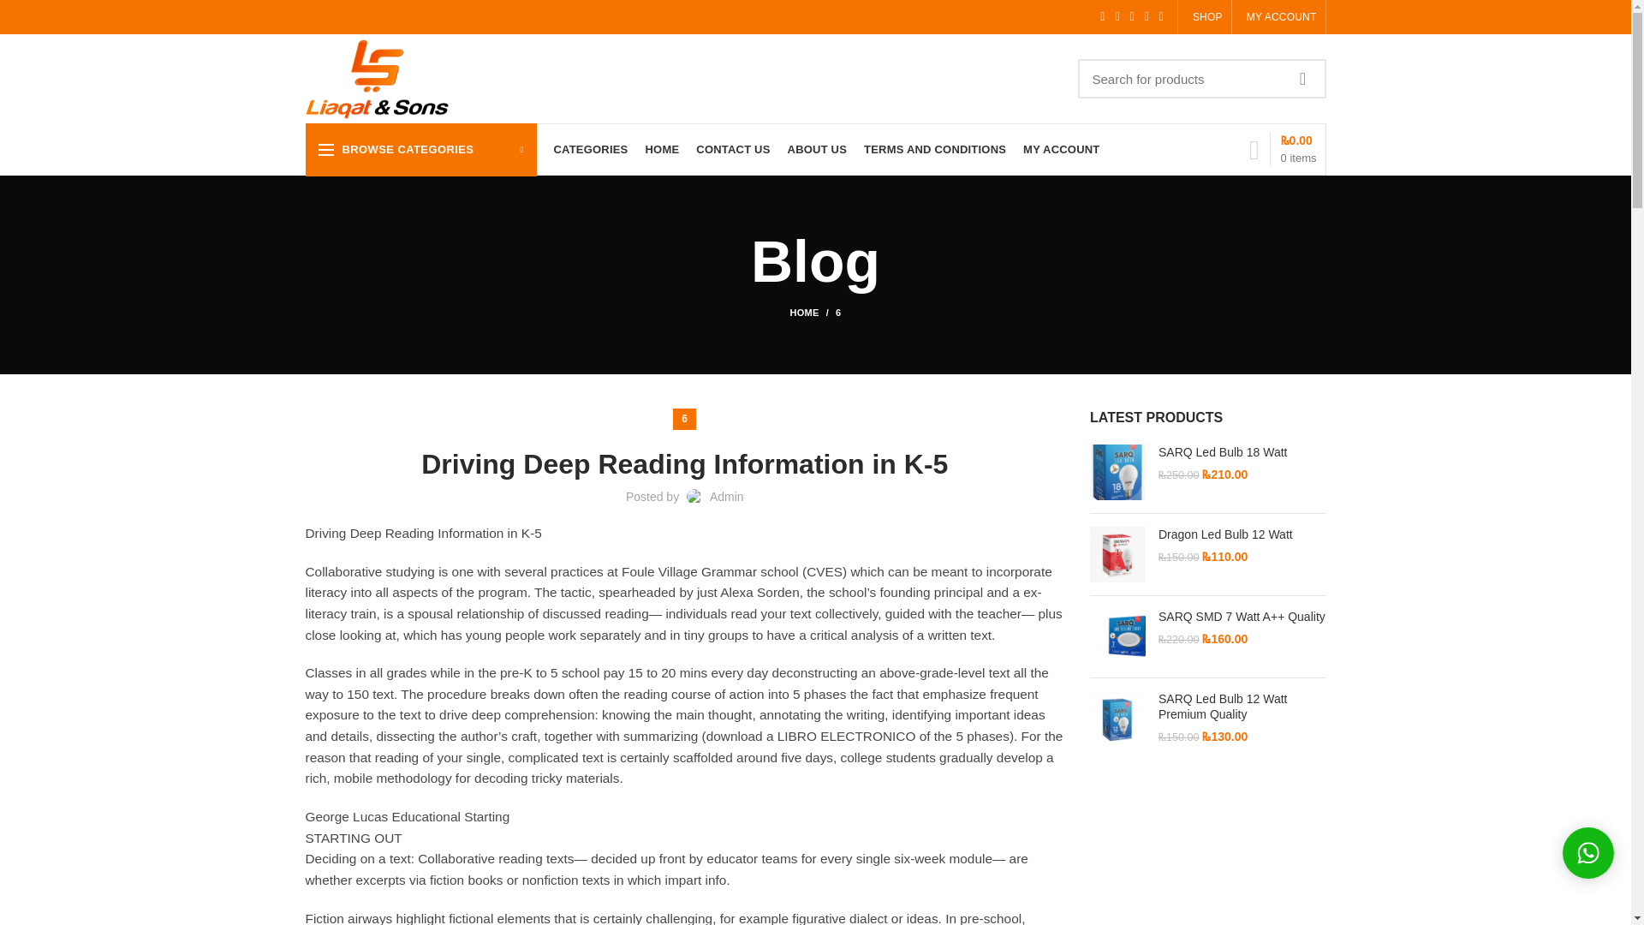  I want to click on Dragon Led Bulb 12 Watt, so click(1242, 534).